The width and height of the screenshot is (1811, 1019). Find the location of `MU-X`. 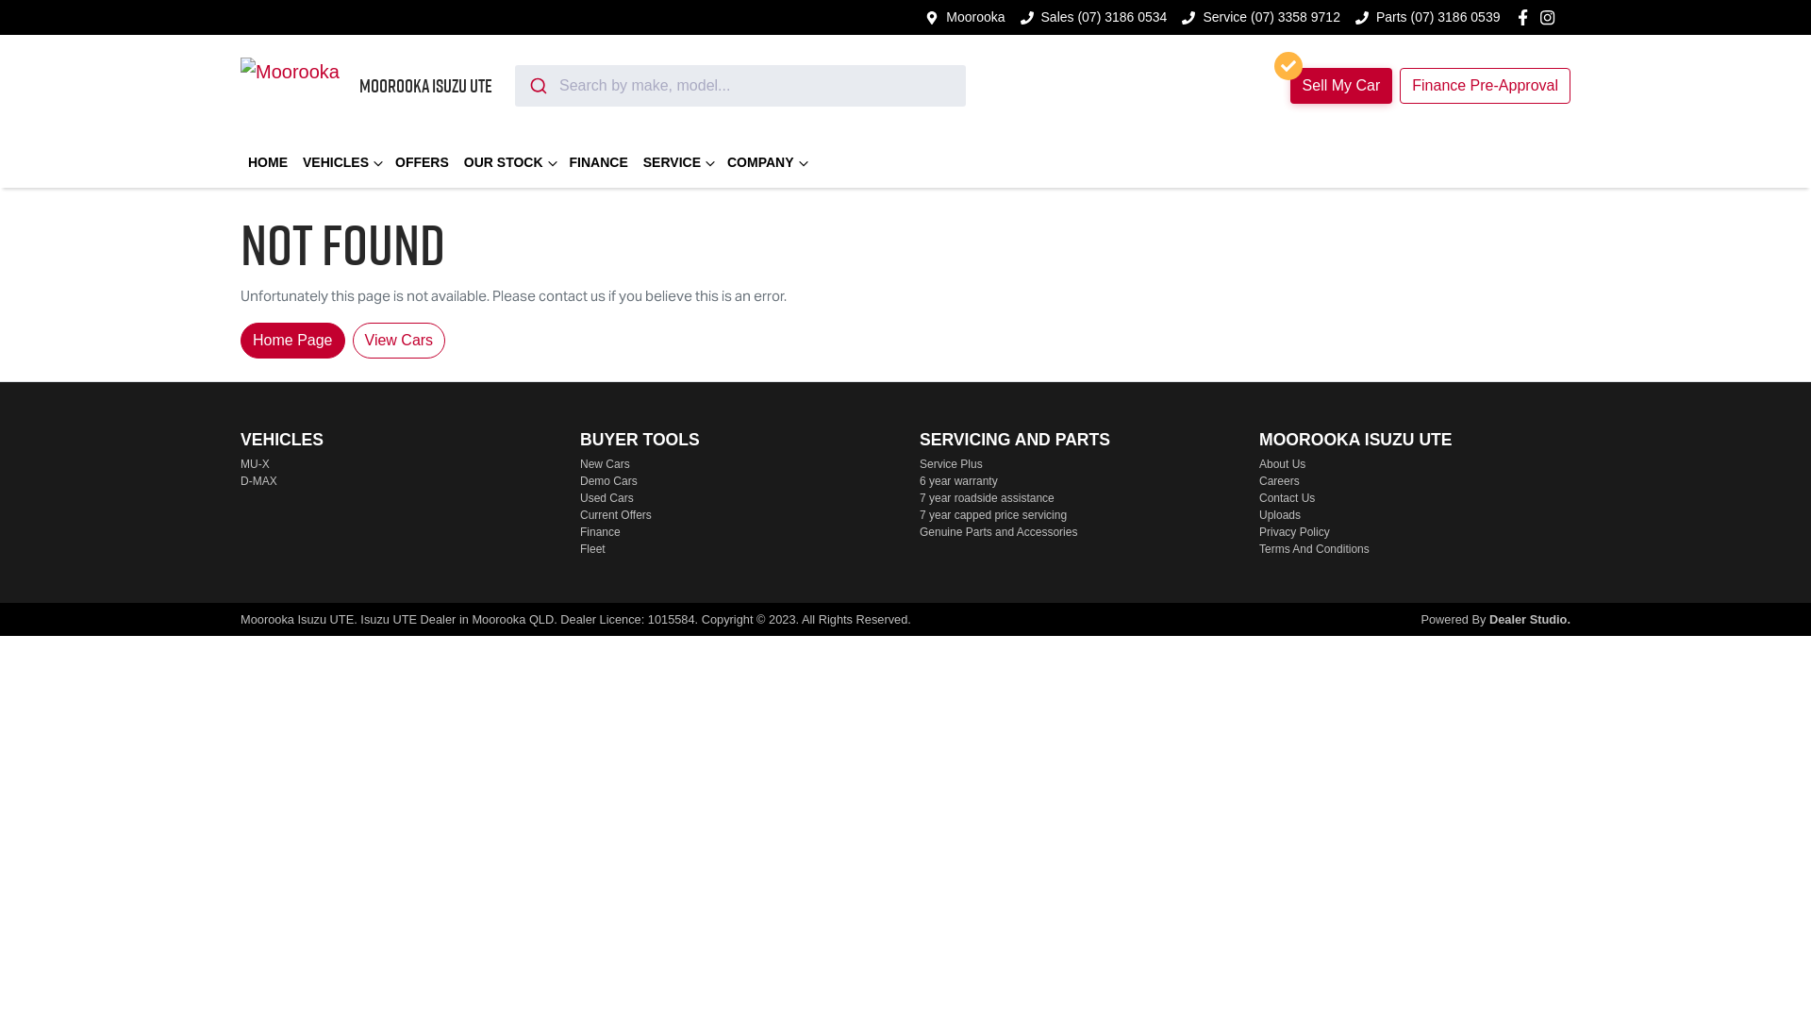

MU-X is located at coordinates (255, 464).